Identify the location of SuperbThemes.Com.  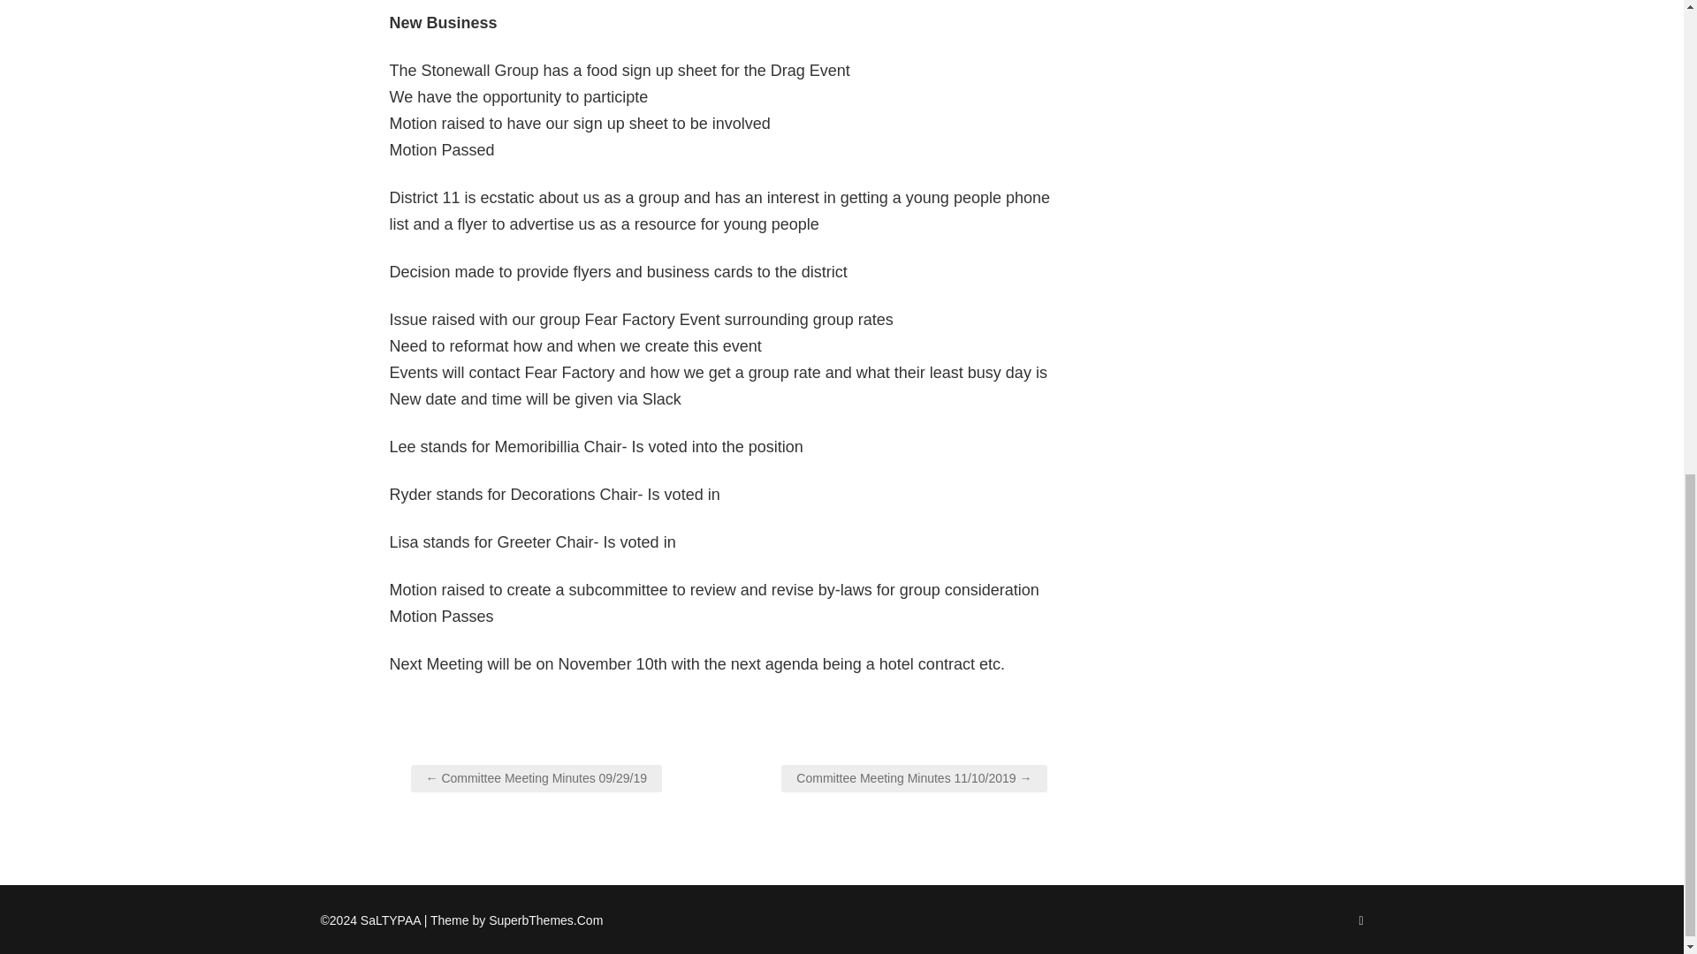
(544, 920).